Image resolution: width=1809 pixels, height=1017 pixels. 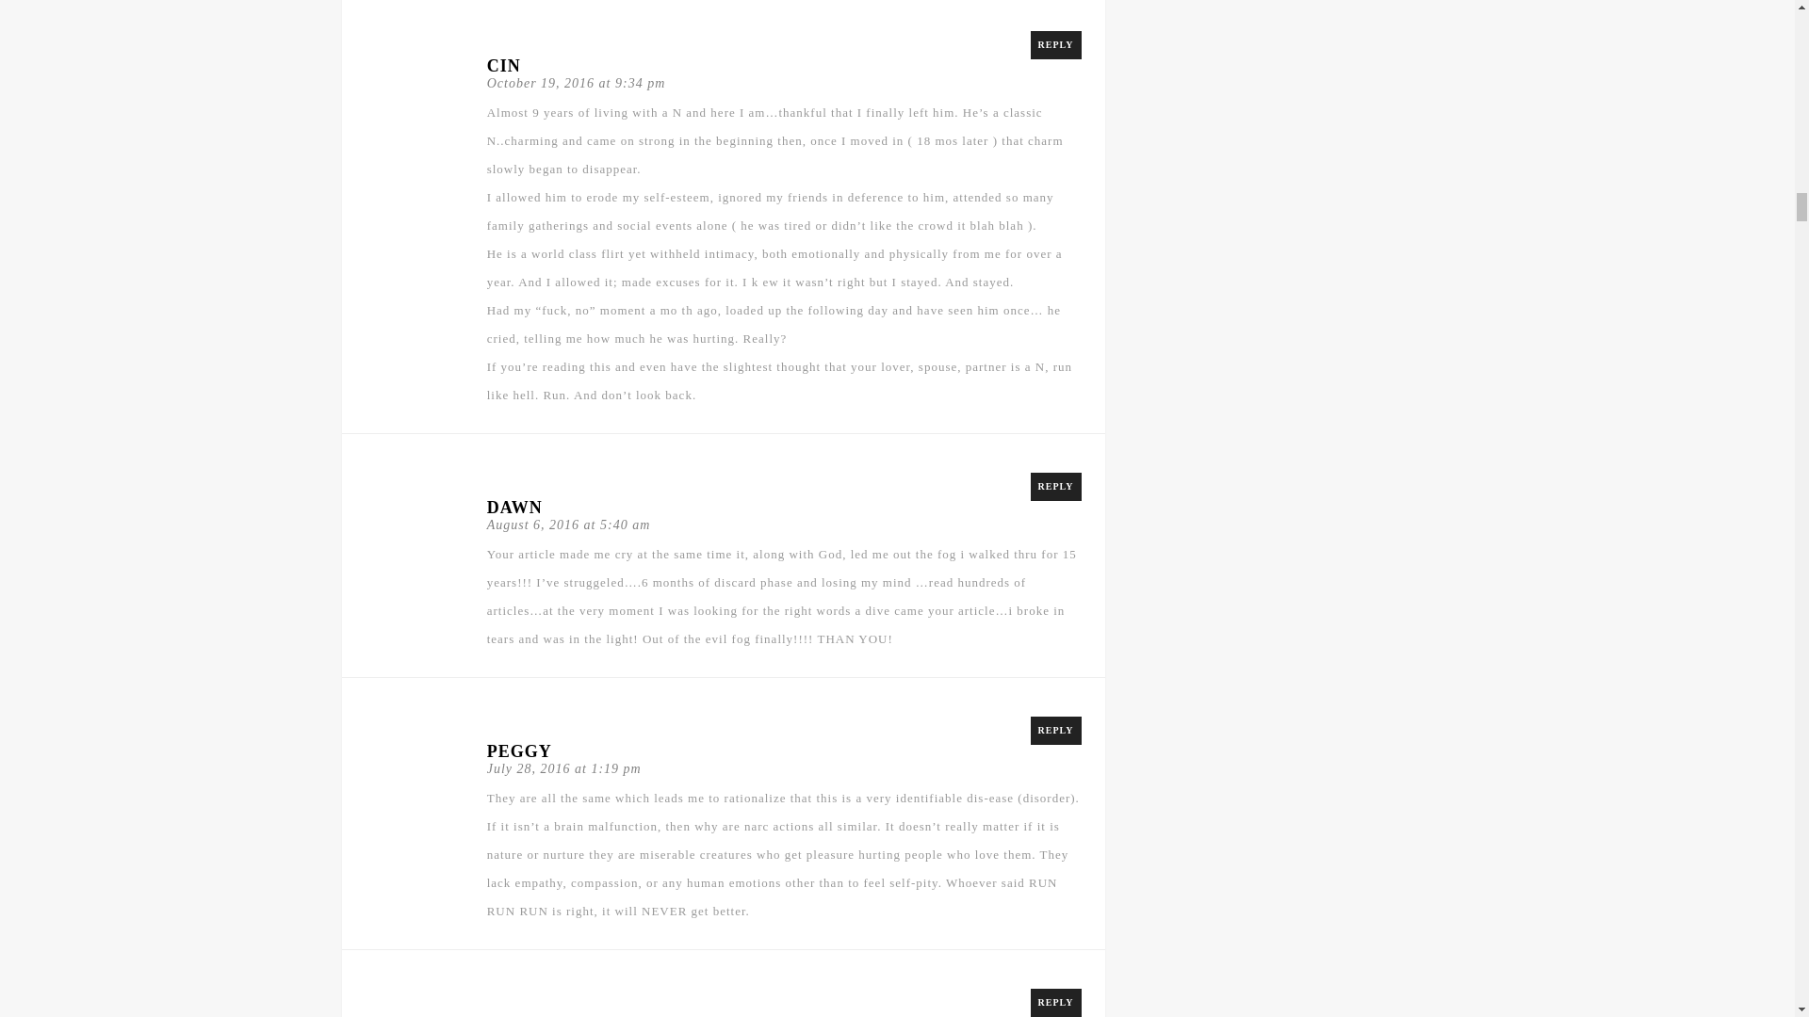 I want to click on REPLY, so click(x=1056, y=45).